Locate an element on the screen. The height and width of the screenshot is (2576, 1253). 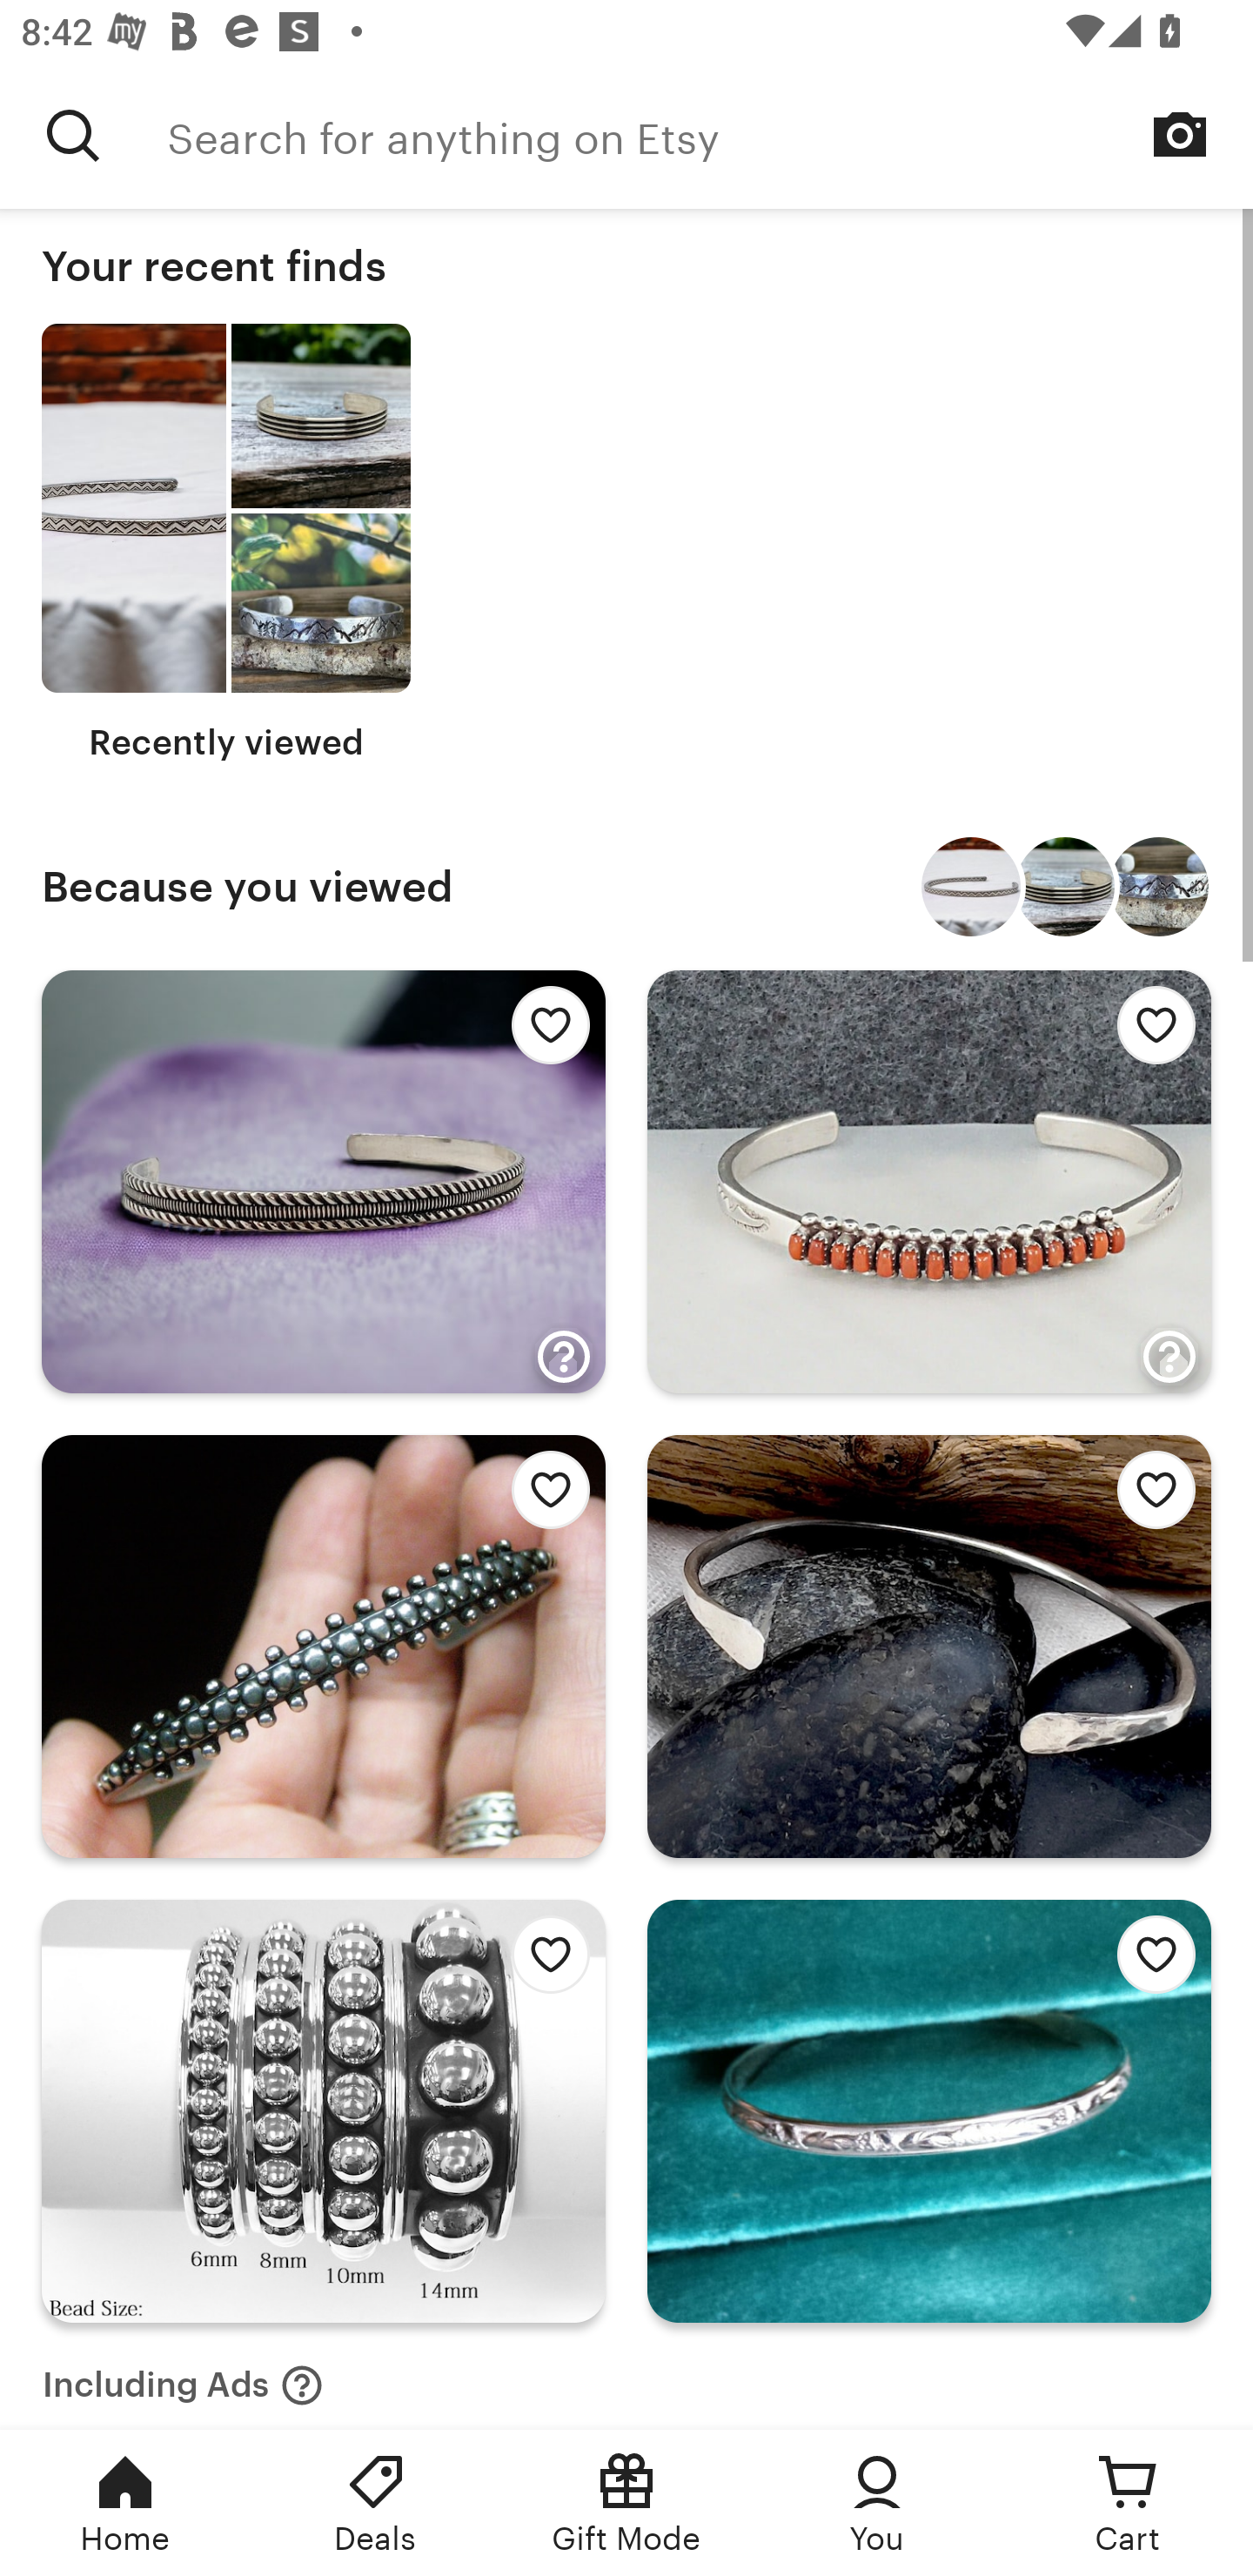
Sterling Silver Cuff Bracelet - Handmade is located at coordinates (1065, 888).